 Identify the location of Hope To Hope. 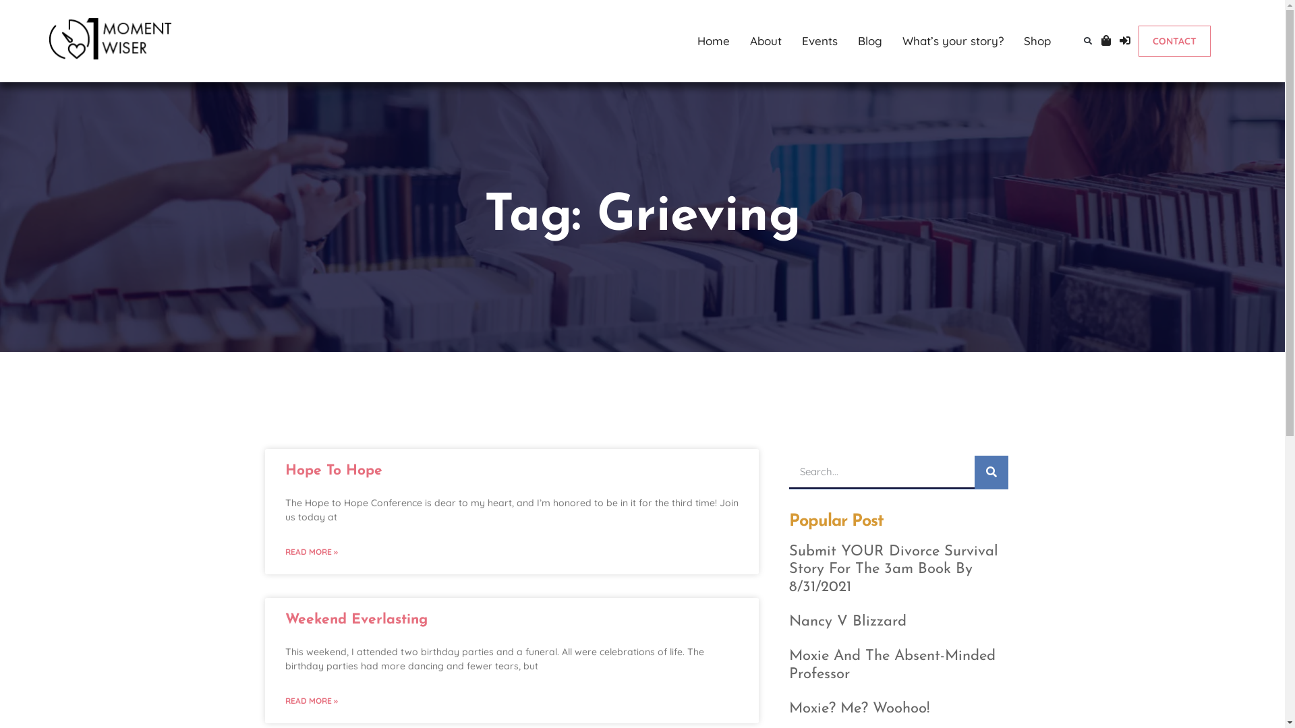
(333, 471).